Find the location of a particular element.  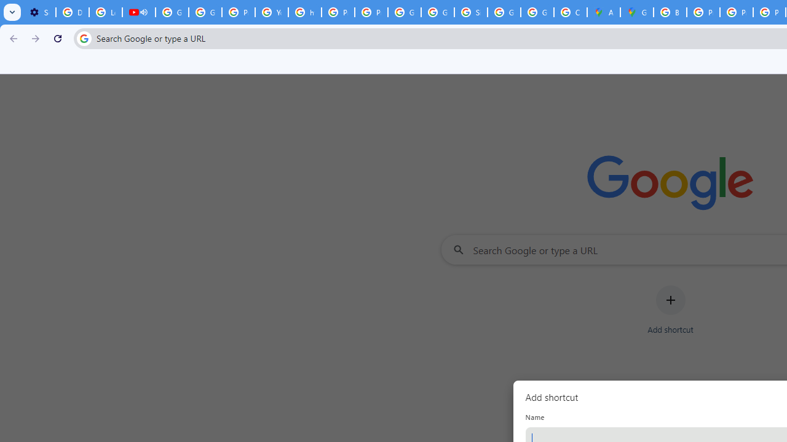

Privacy Help Center - Policies Help is located at coordinates (239, 12).